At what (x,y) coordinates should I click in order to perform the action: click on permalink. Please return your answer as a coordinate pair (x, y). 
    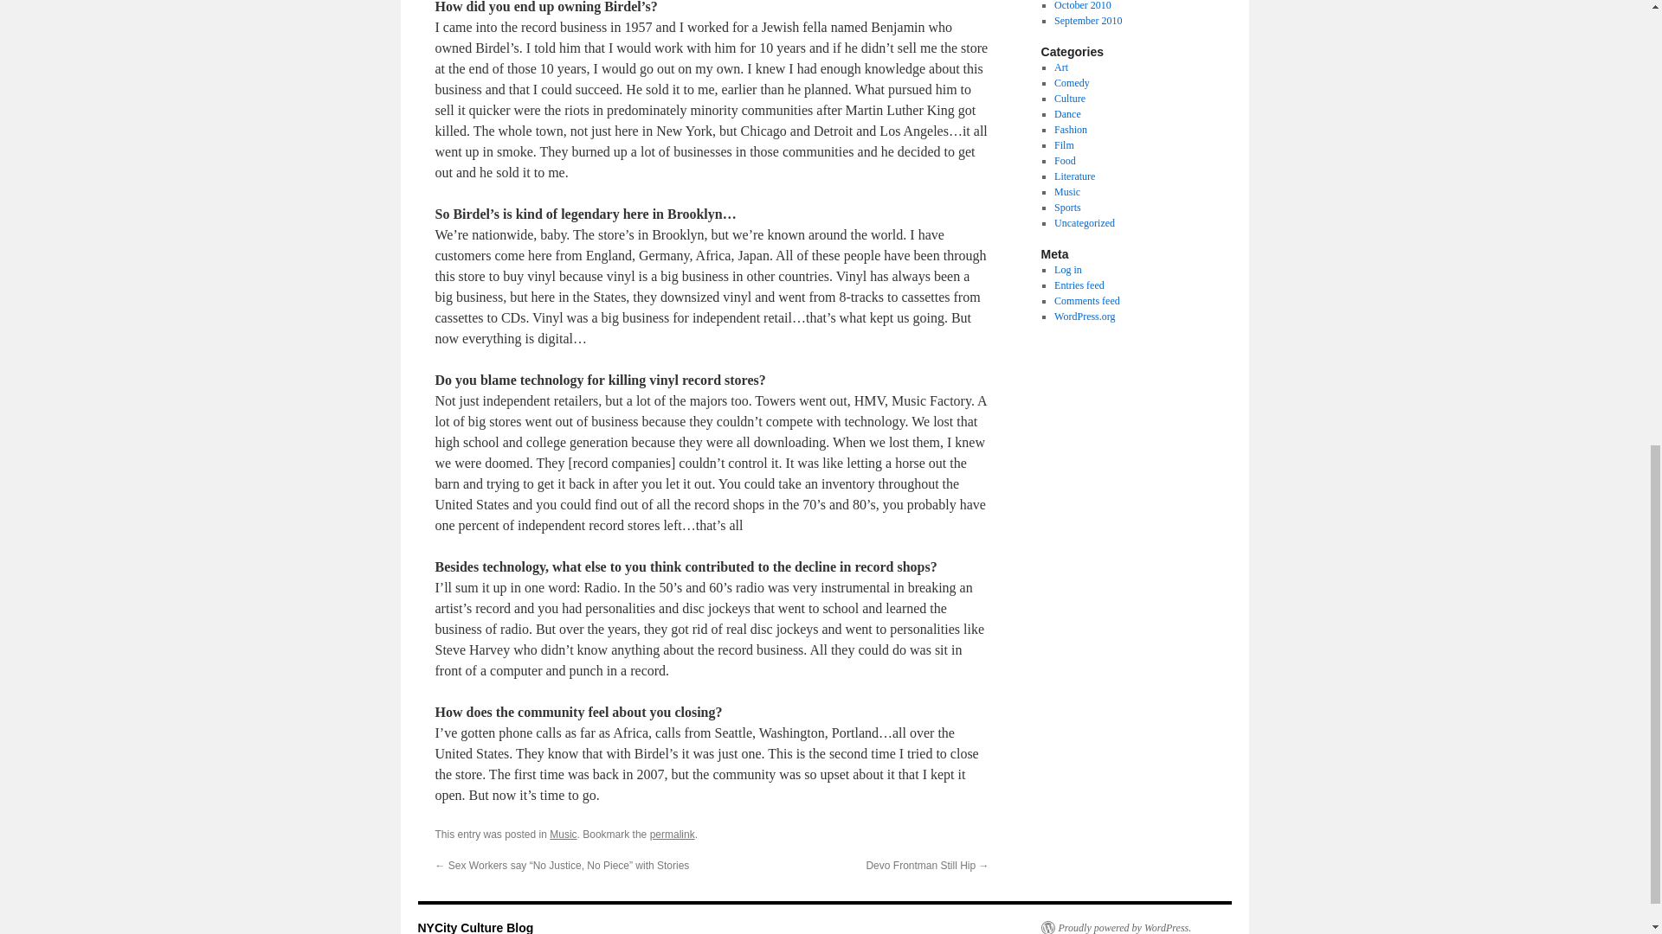
    Looking at the image, I should click on (672, 834).